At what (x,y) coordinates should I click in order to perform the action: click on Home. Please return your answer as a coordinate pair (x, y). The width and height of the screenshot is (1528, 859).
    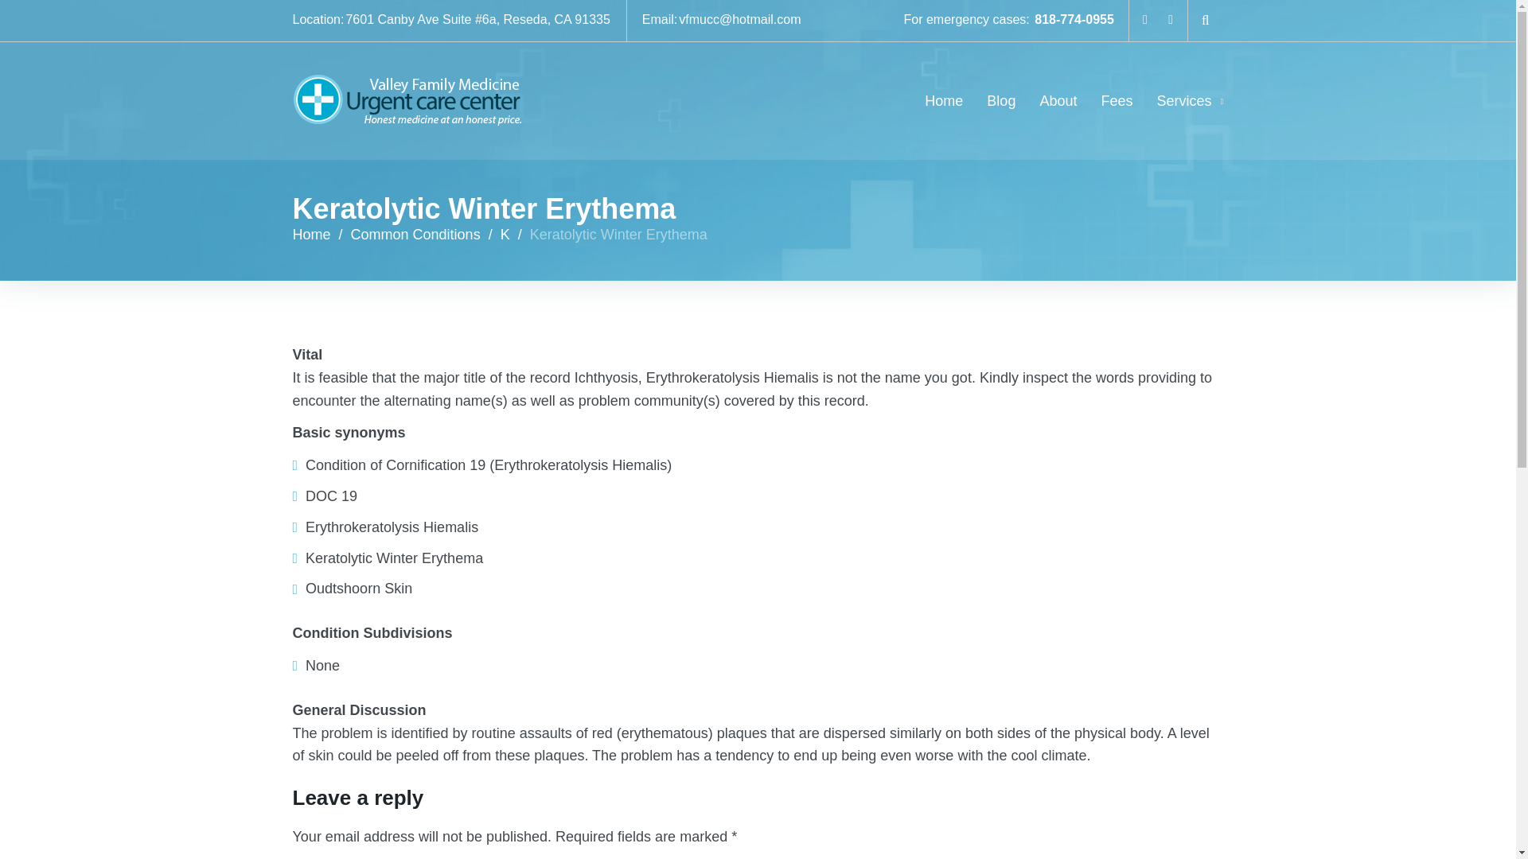
    Looking at the image, I should click on (312, 234).